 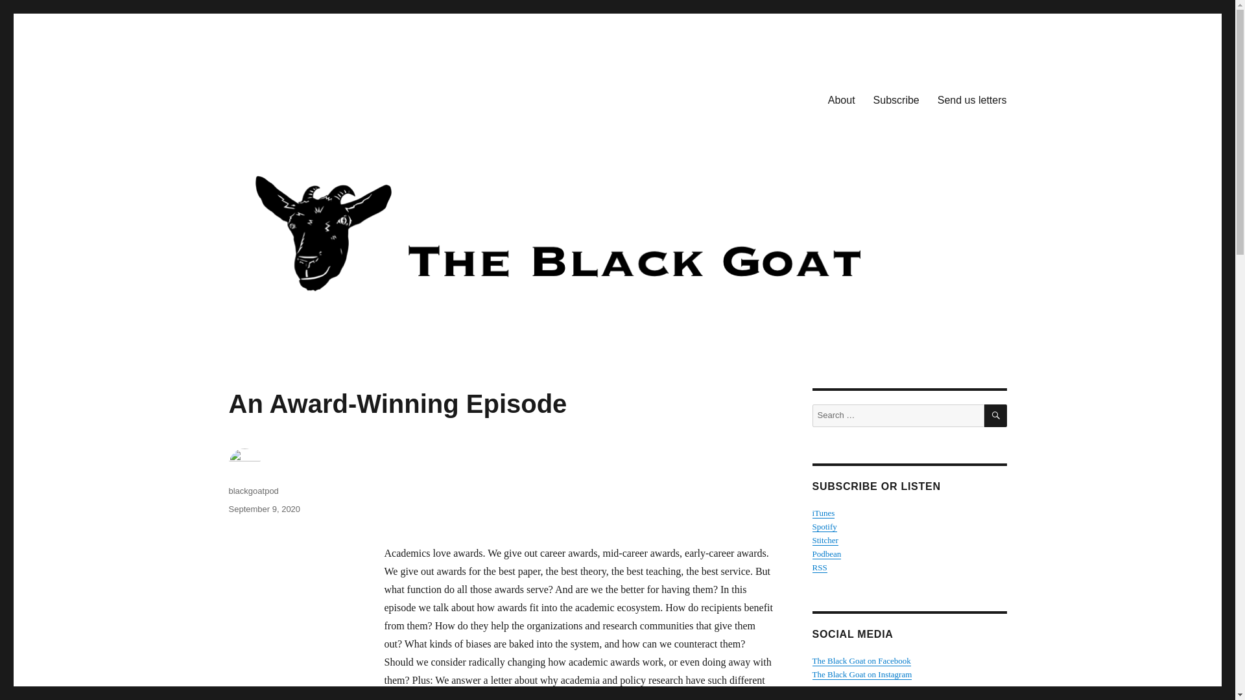 I want to click on Send us letters, so click(x=972, y=99).